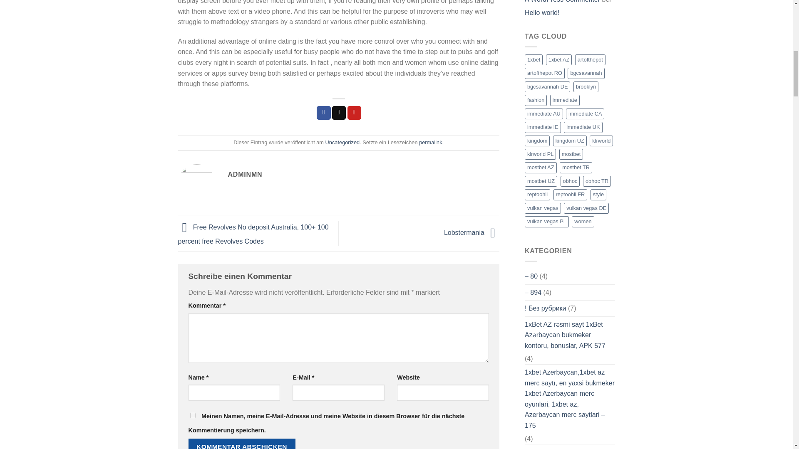 This screenshot has height=449, width=799. Describe the element at coordinates (241, 444) in the screenshot. I see `Kommentar abschicken` at that location.